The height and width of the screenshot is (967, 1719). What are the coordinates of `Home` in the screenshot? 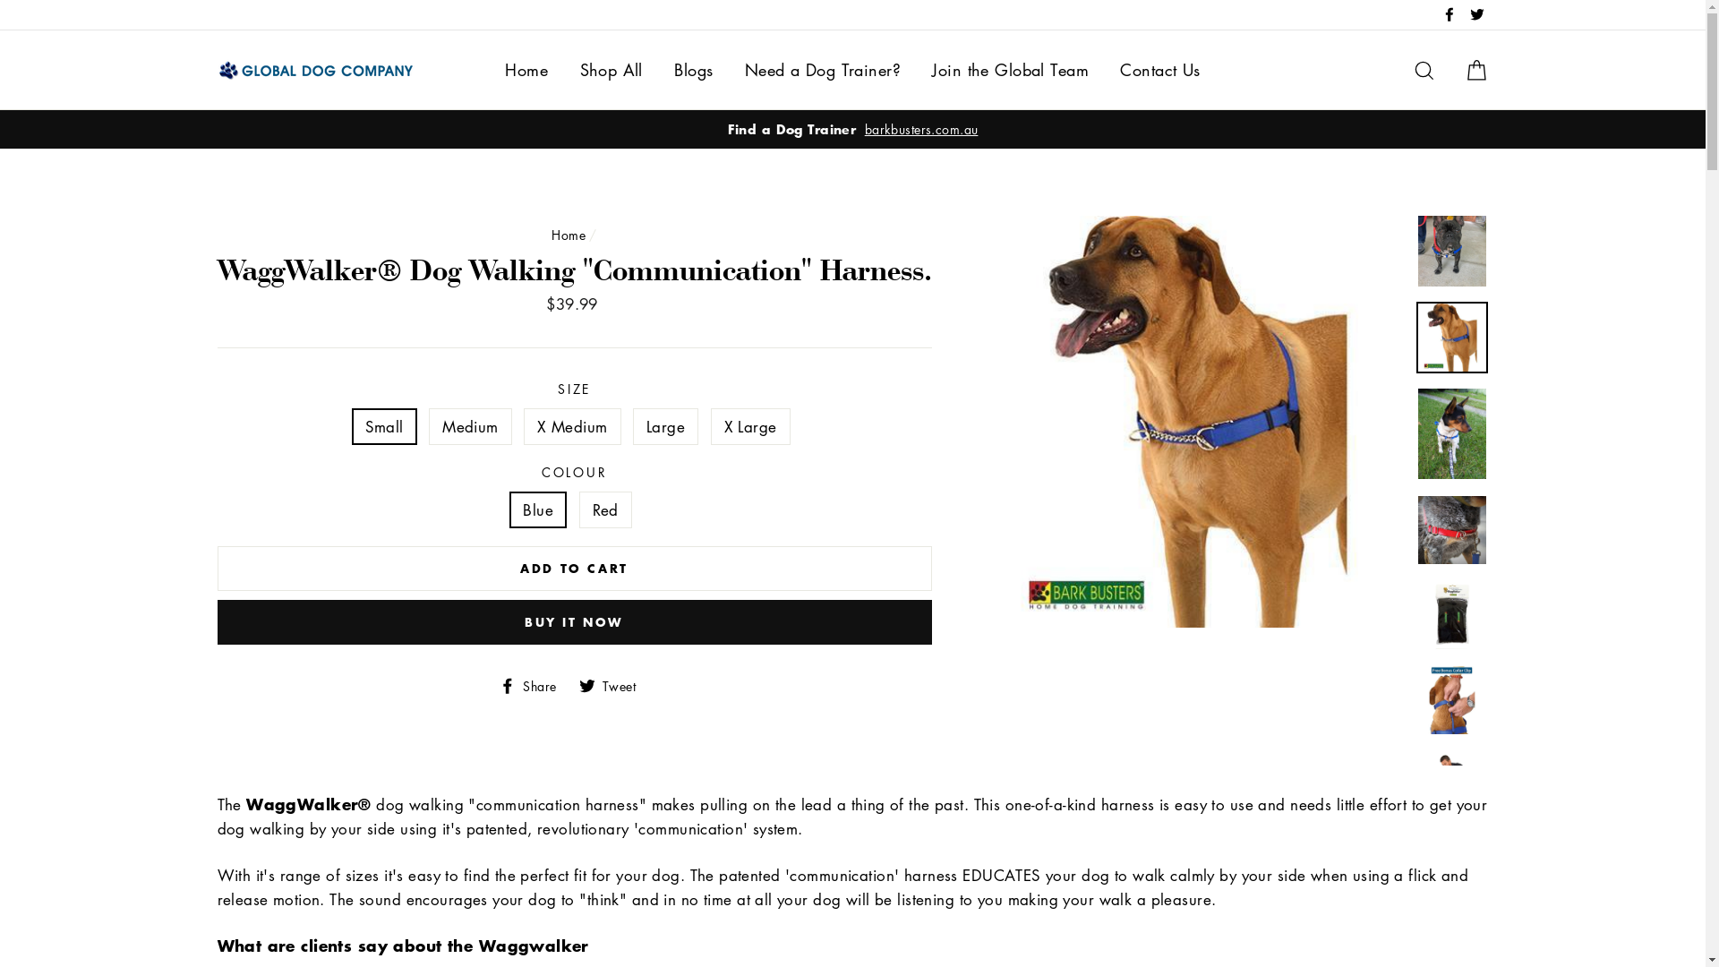 It's located at (526, 70).